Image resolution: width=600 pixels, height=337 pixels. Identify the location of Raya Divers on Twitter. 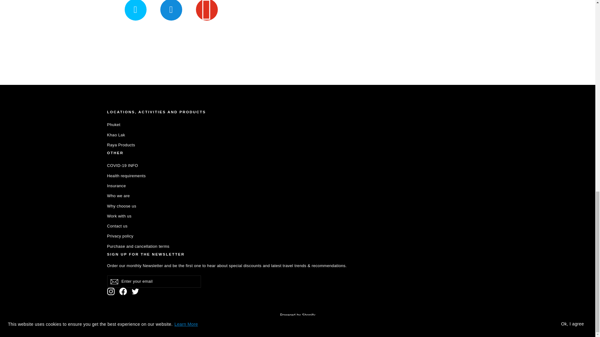
(135, 291).